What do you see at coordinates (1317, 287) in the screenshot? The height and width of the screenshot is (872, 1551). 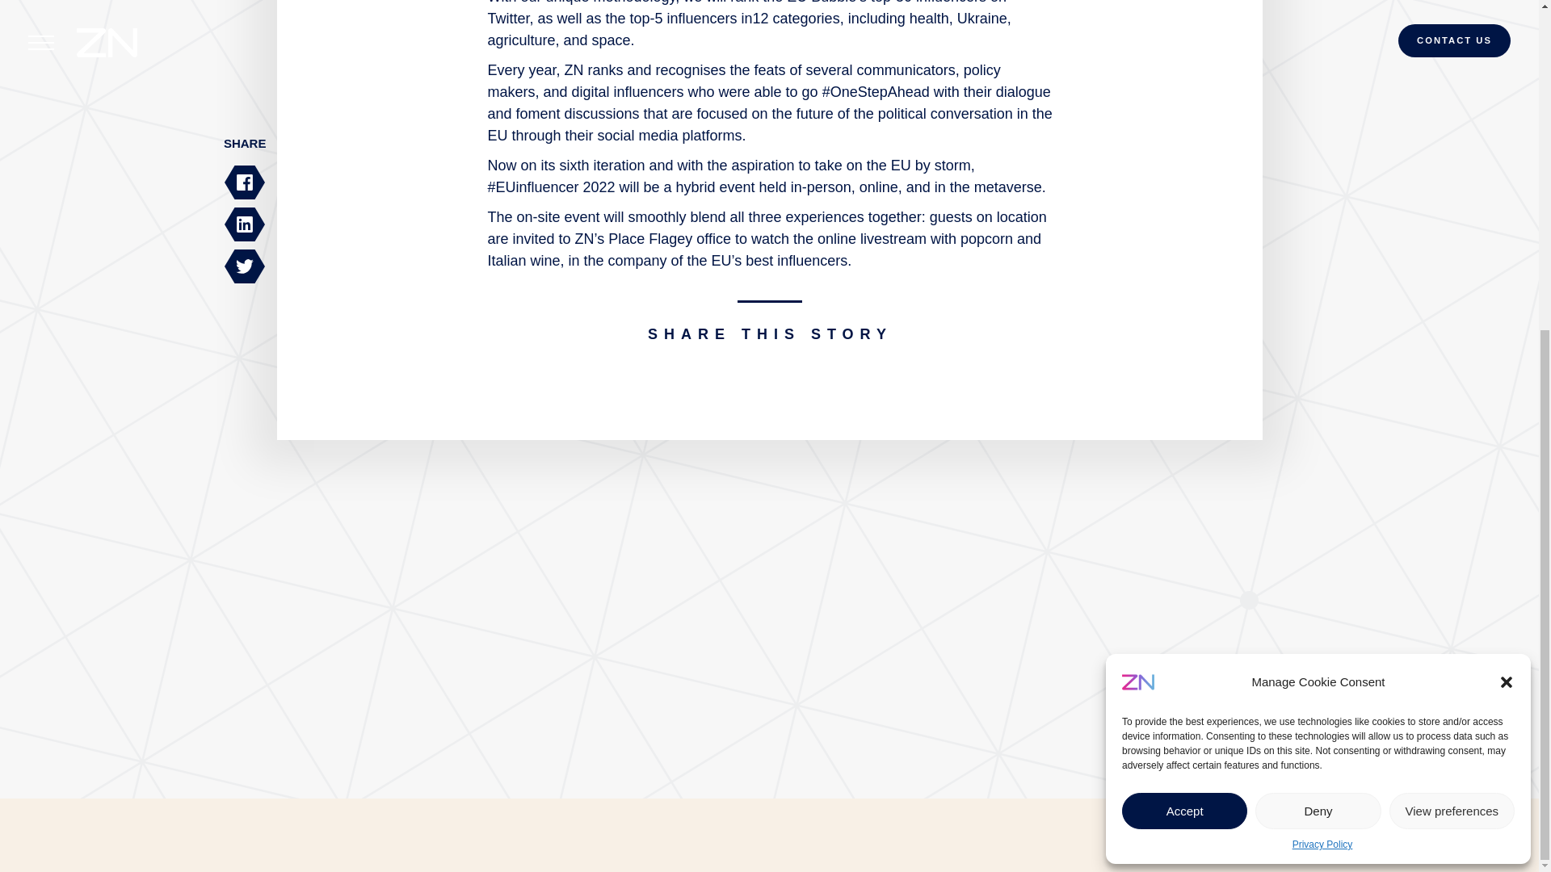 I see `Deny` at bounding box center [1317, 287].